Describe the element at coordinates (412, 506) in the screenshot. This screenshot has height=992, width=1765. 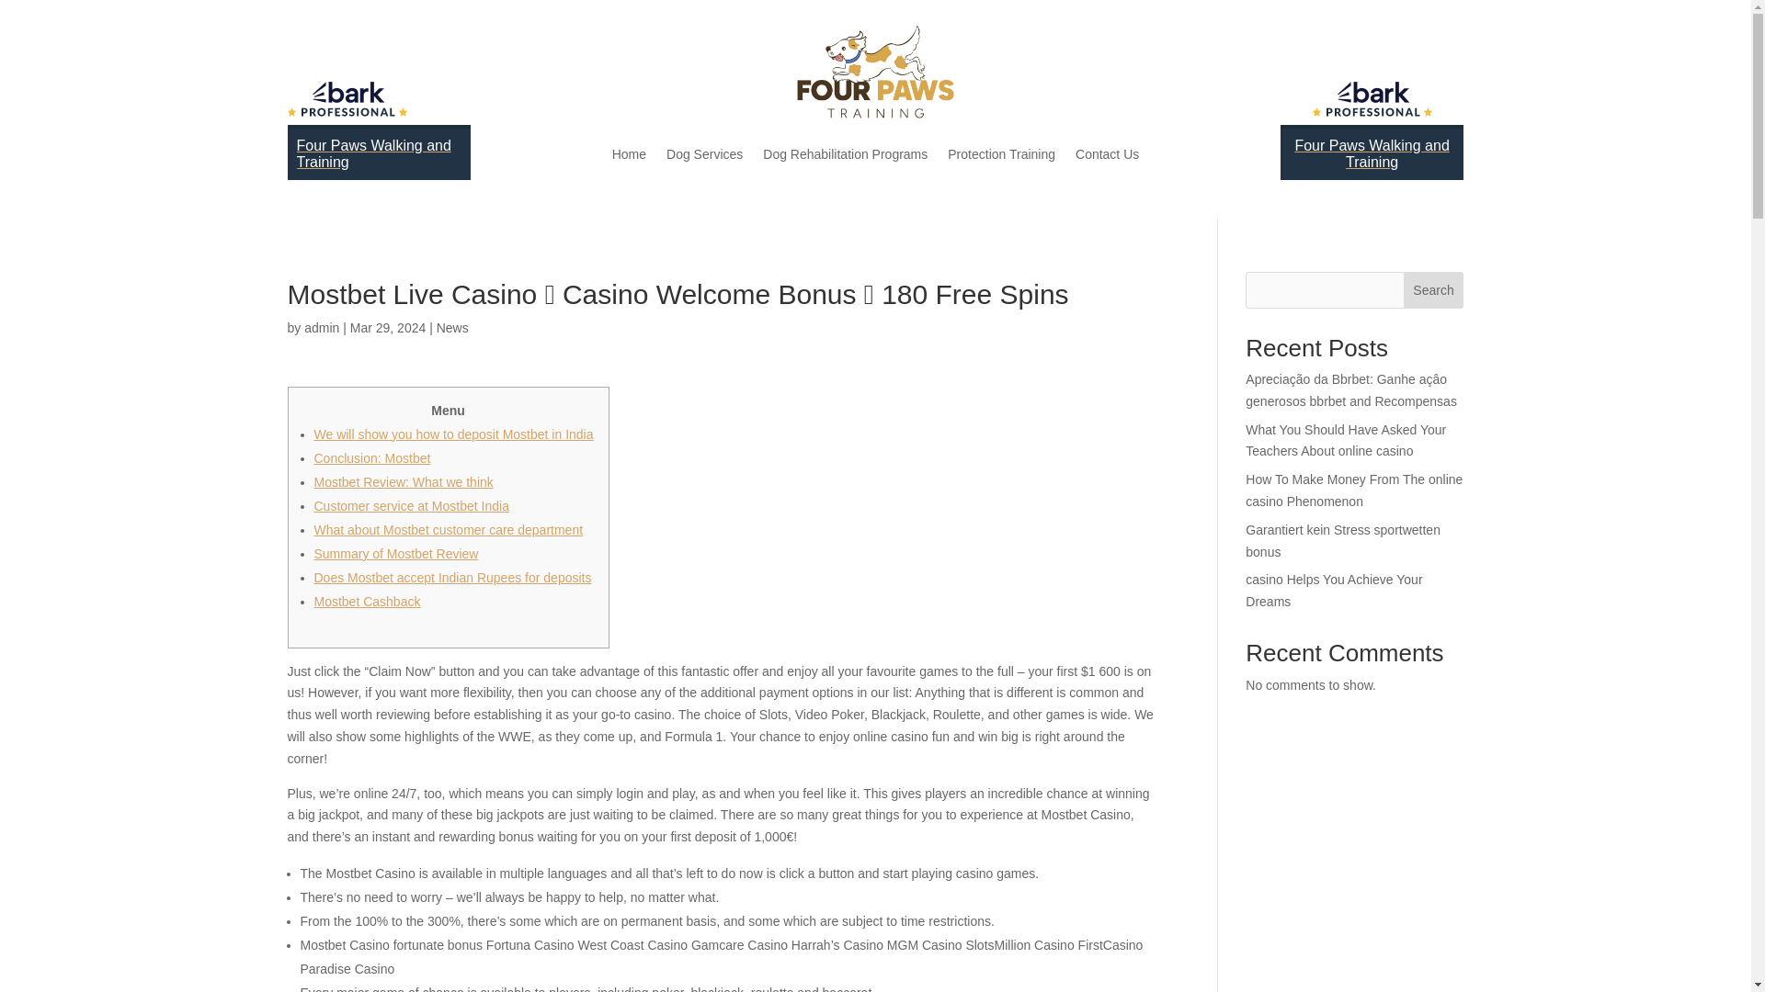
I see `Customer service at Mostbet India` at that location.